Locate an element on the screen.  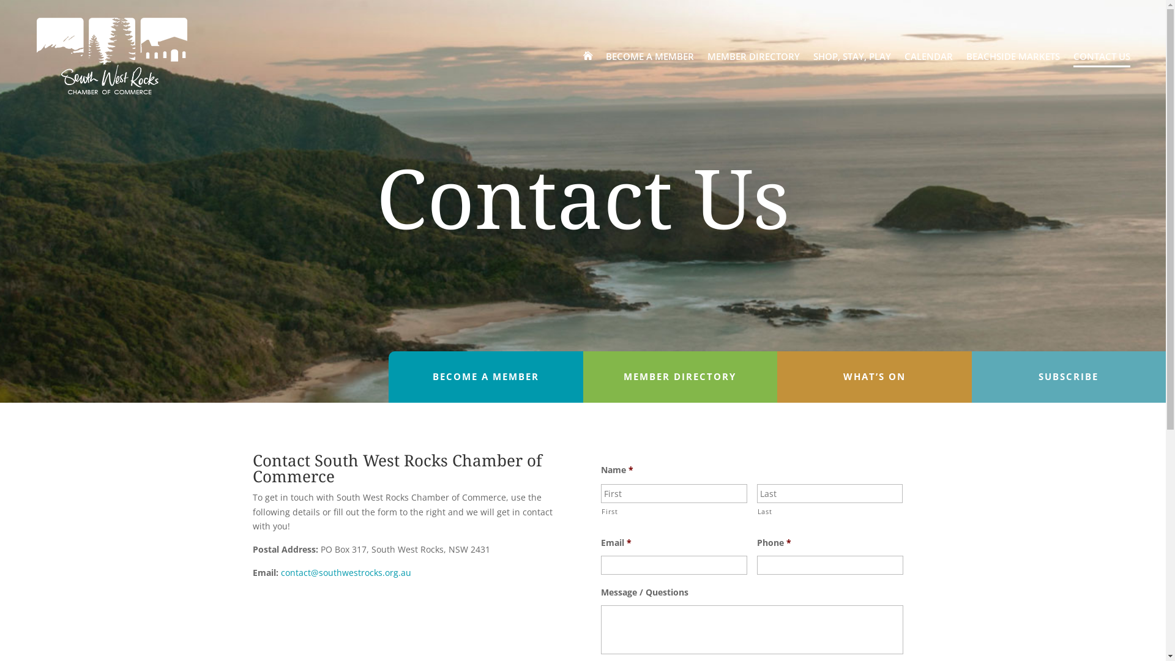
BECOME A MEMBER is located at coordinates (650, 56).